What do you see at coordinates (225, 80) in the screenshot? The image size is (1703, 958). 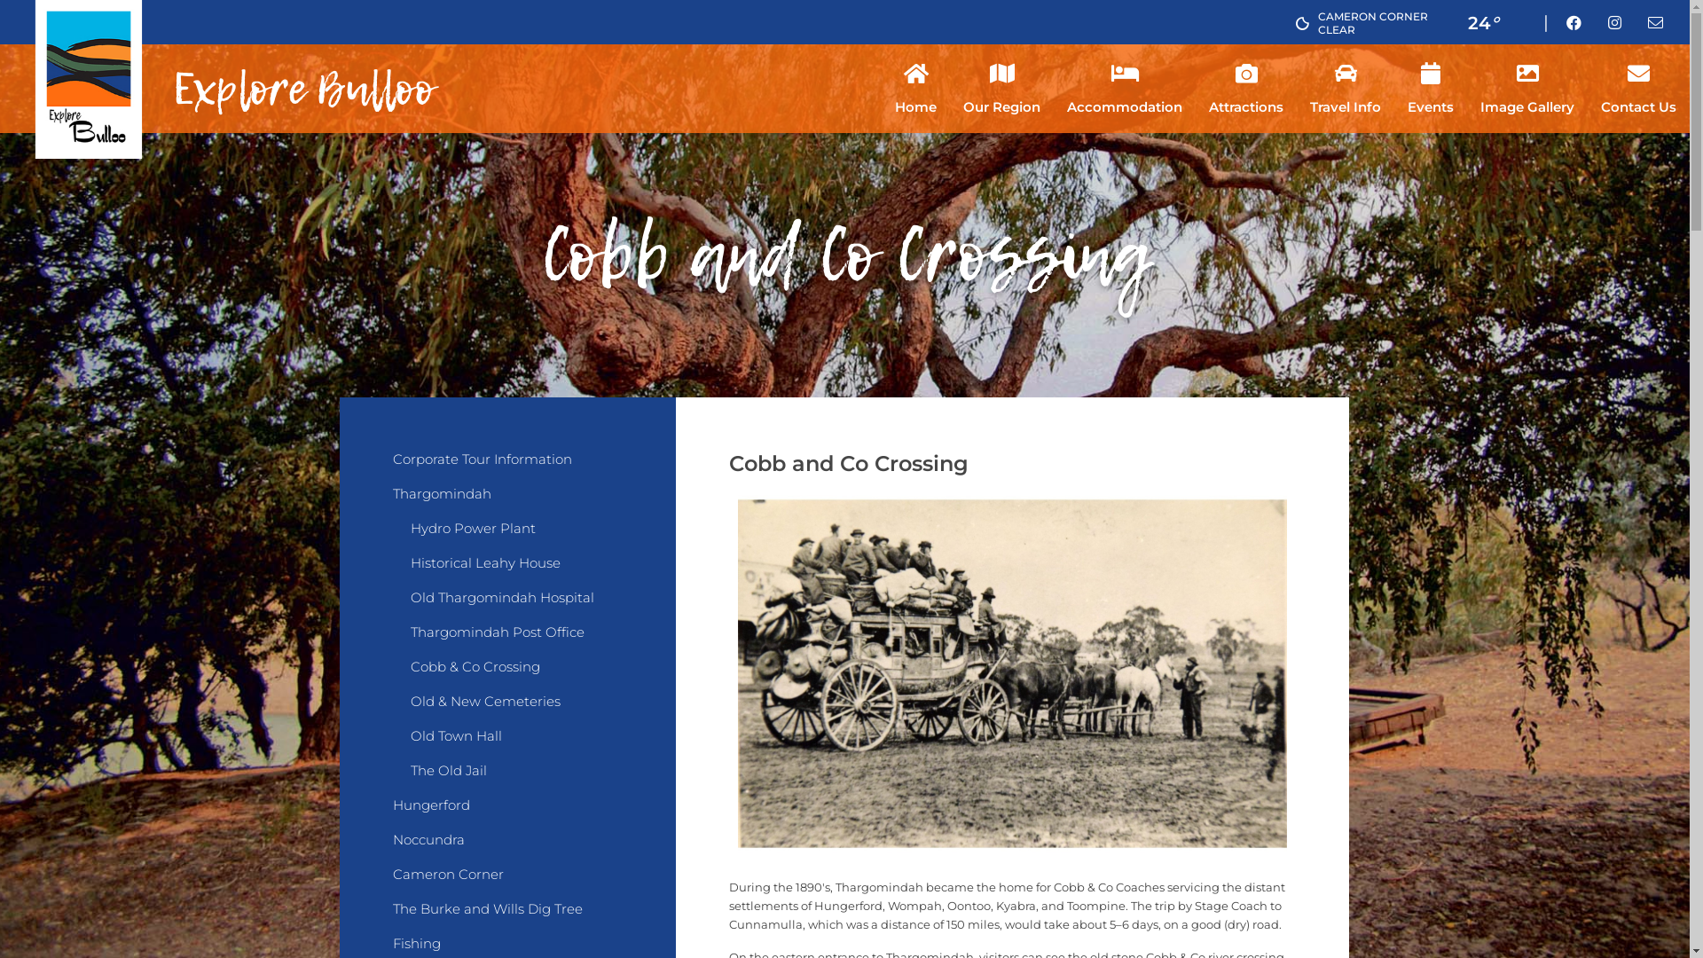 I see `Explore Bulloo` at bounding box center [225, 80].